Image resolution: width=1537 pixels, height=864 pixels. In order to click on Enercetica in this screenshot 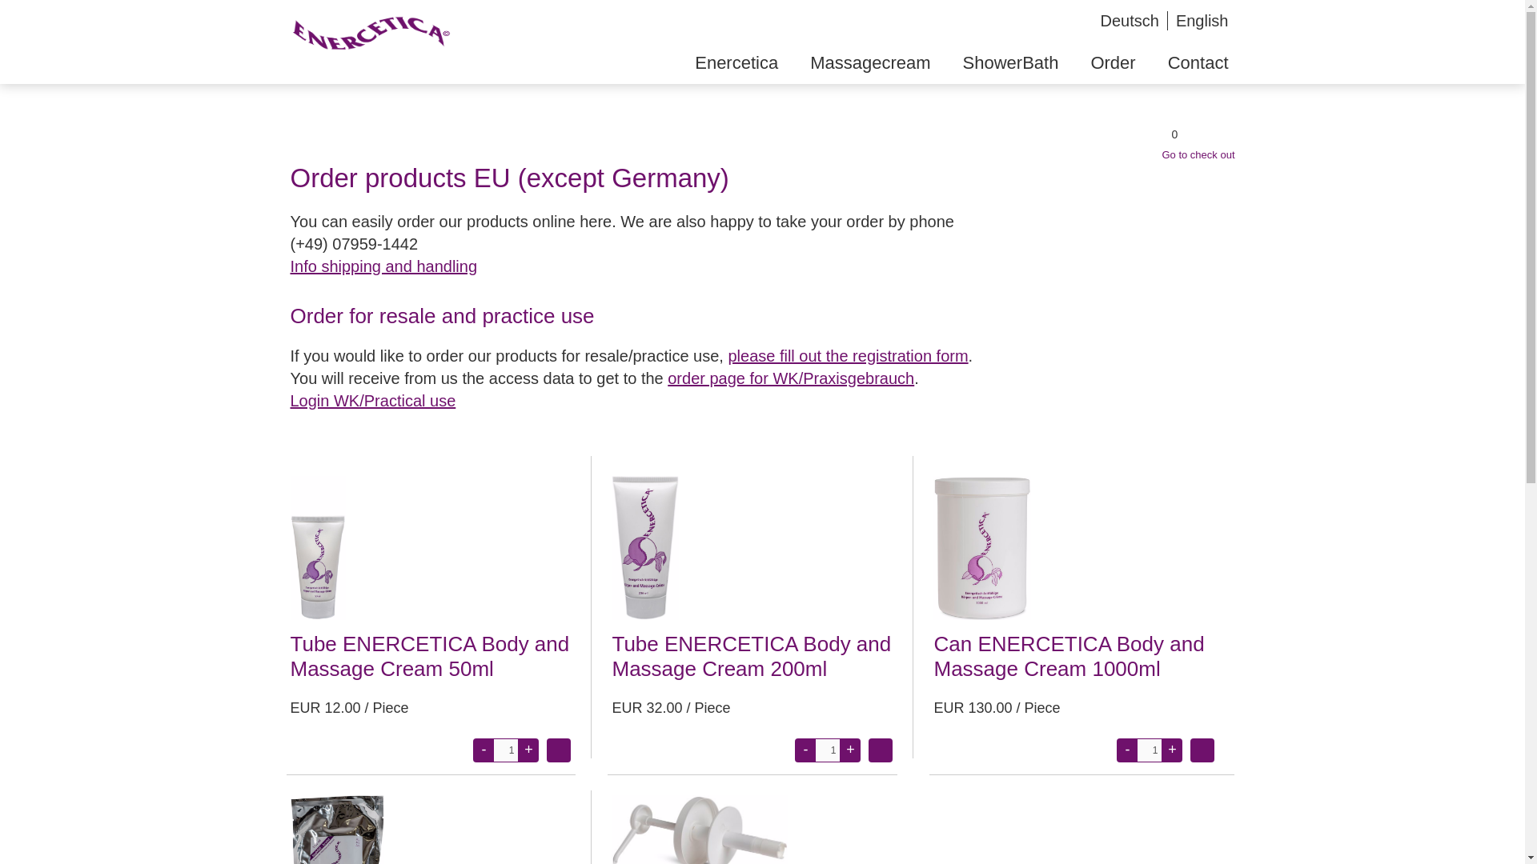, I will do `click(736, 62)`.